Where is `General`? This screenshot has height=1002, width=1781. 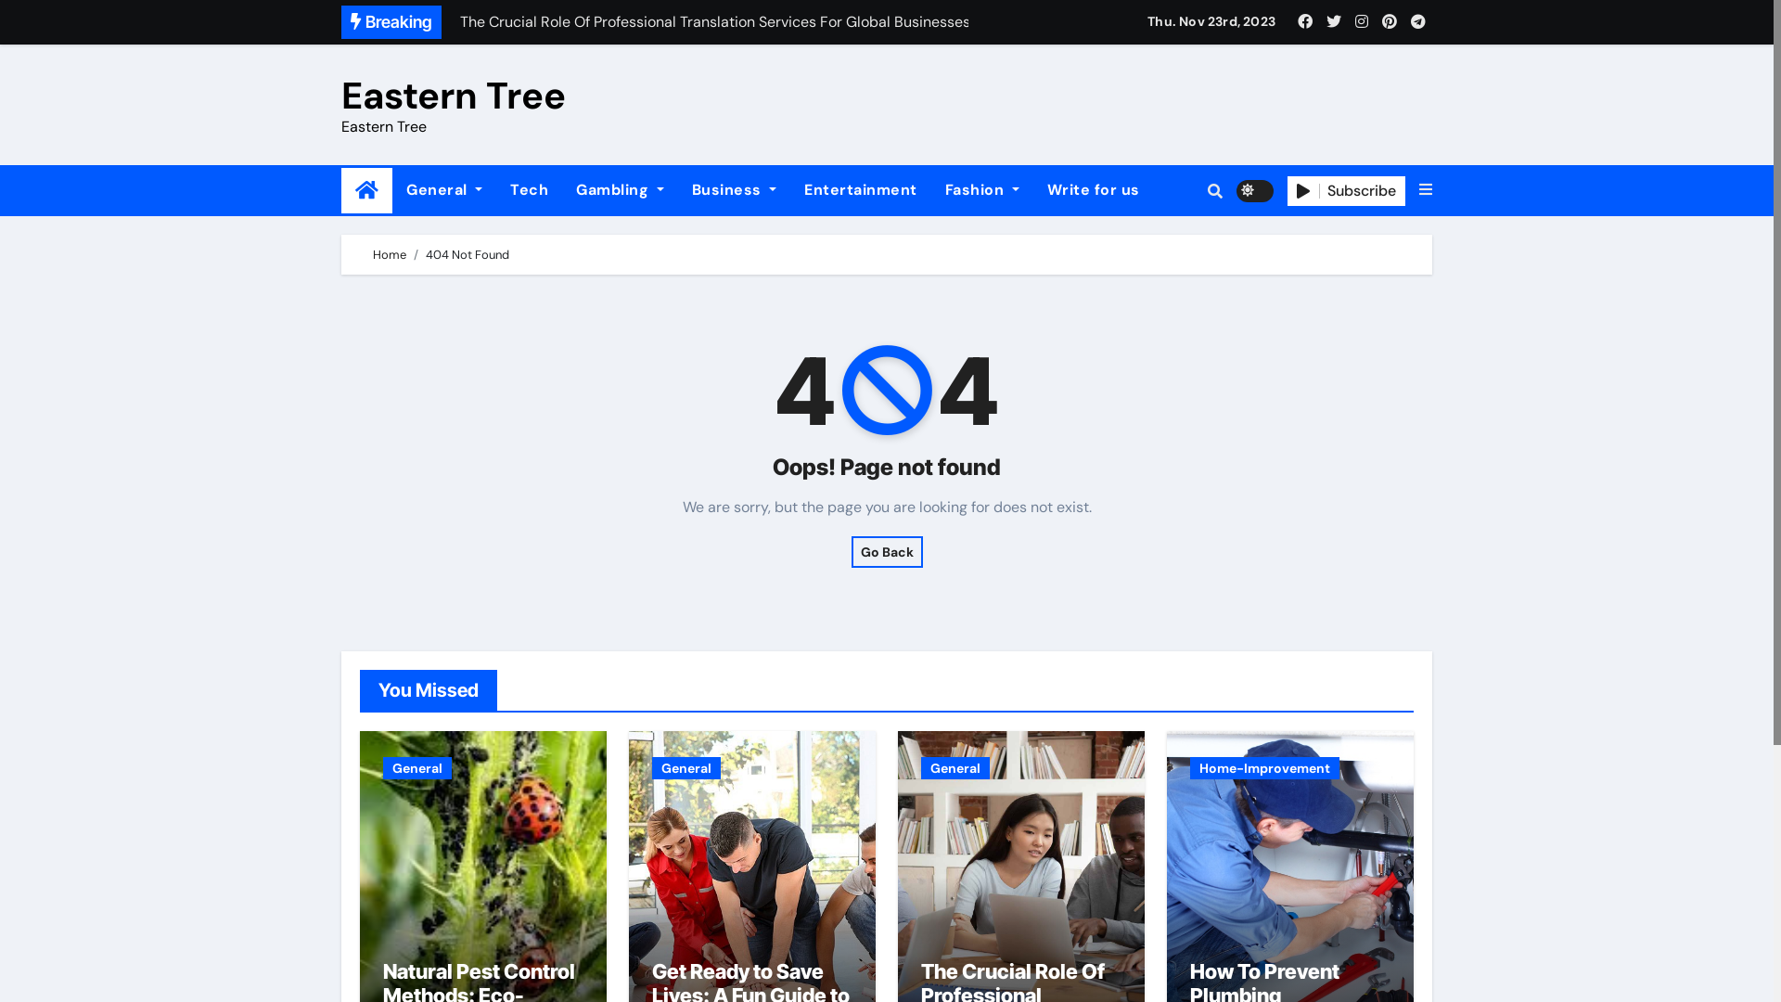
General is located at coordinates (686, 768).